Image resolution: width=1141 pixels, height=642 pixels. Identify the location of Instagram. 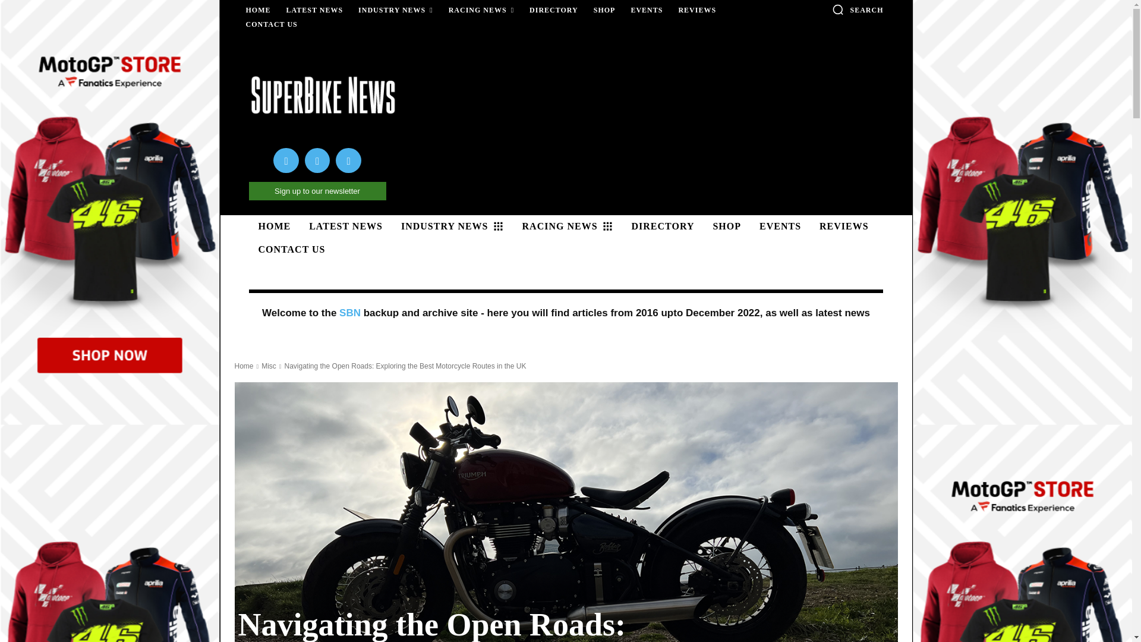
(317, 160).